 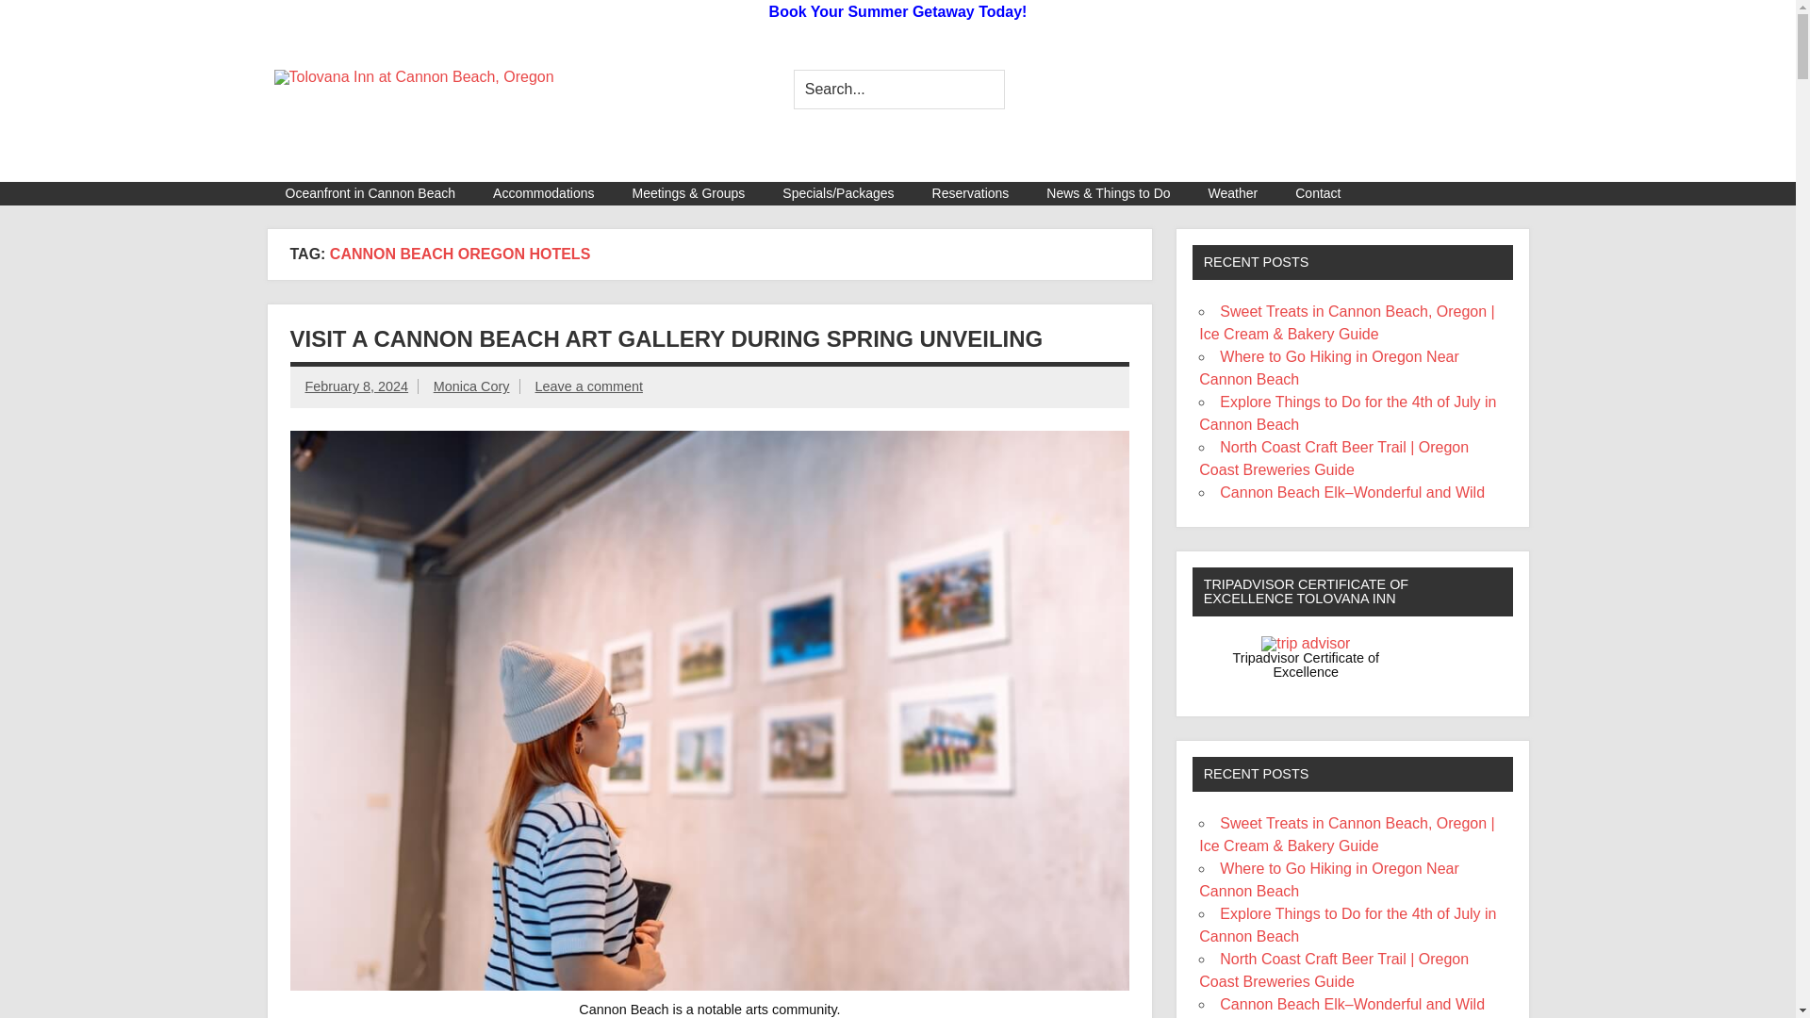 What do you see at coordinates (543, 194) in the screenshot?
I see `Accommodations` at bounding box center [543, 194].